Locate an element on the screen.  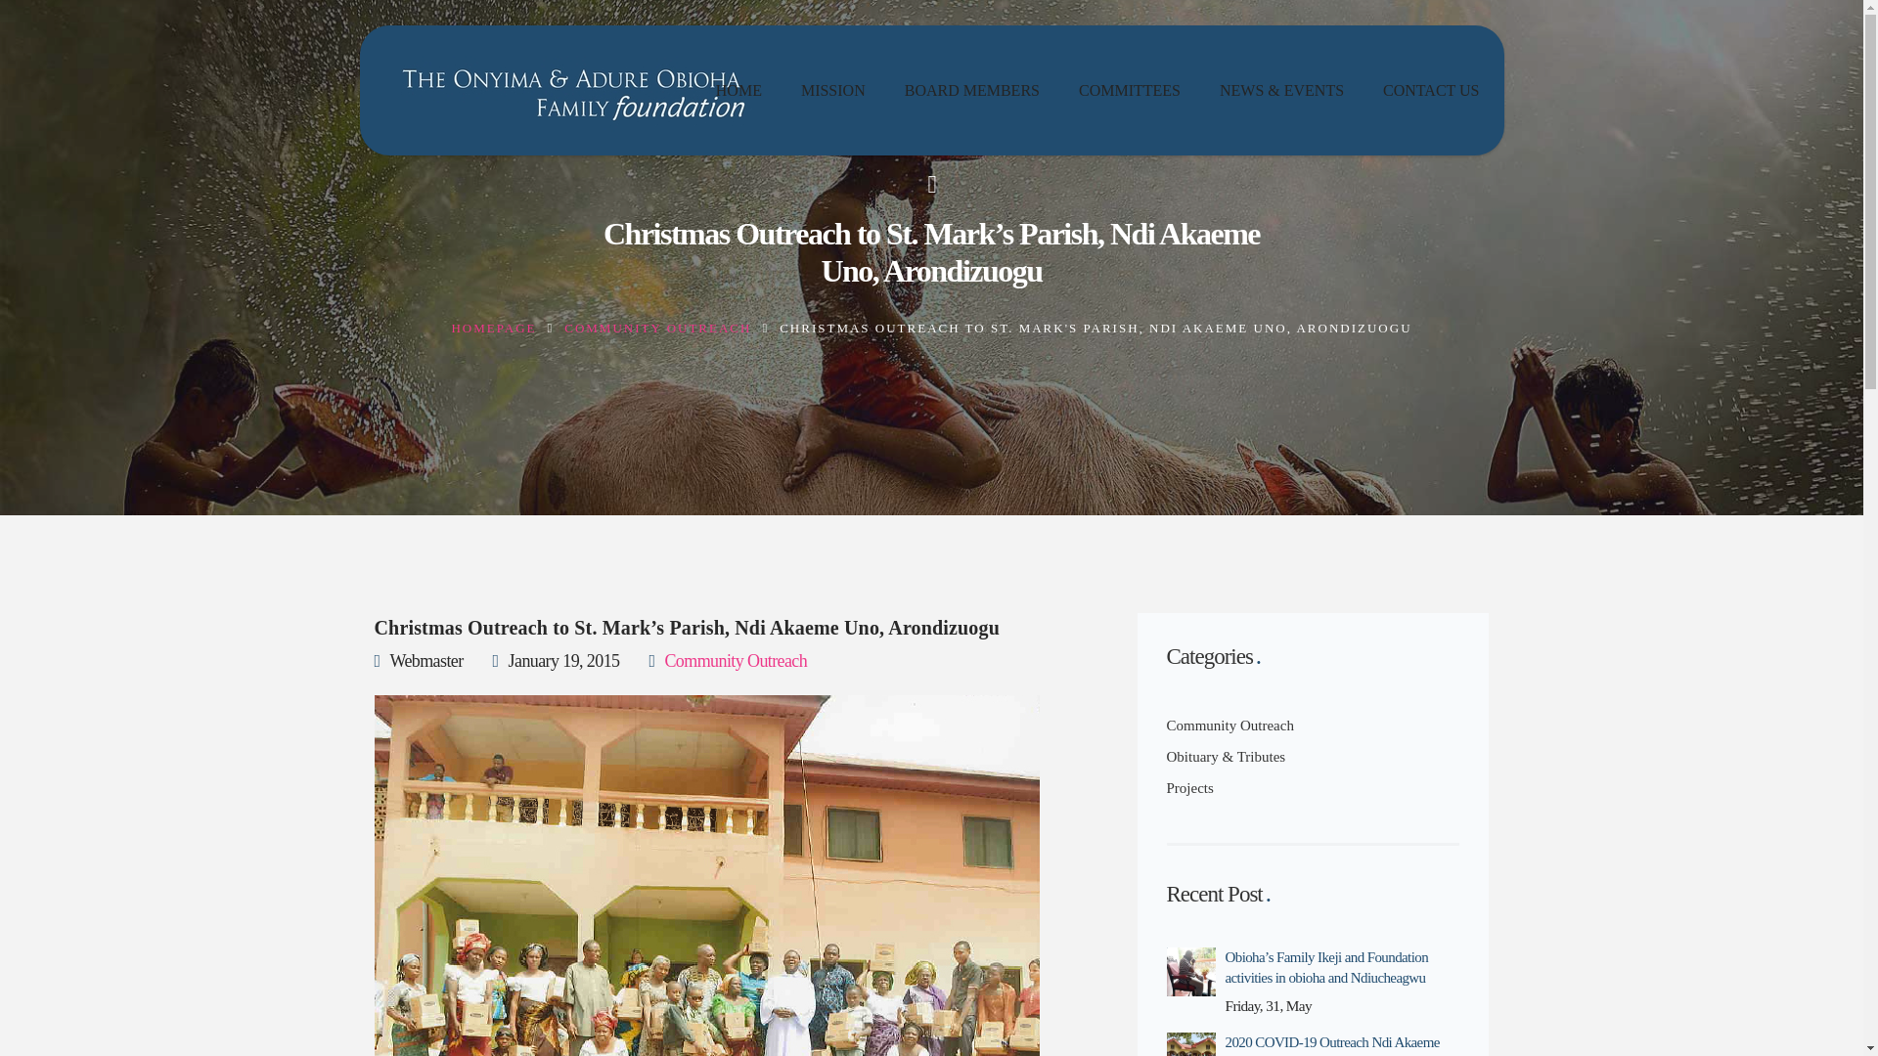
COMMITTEES is located at coordinates (1129, 90).